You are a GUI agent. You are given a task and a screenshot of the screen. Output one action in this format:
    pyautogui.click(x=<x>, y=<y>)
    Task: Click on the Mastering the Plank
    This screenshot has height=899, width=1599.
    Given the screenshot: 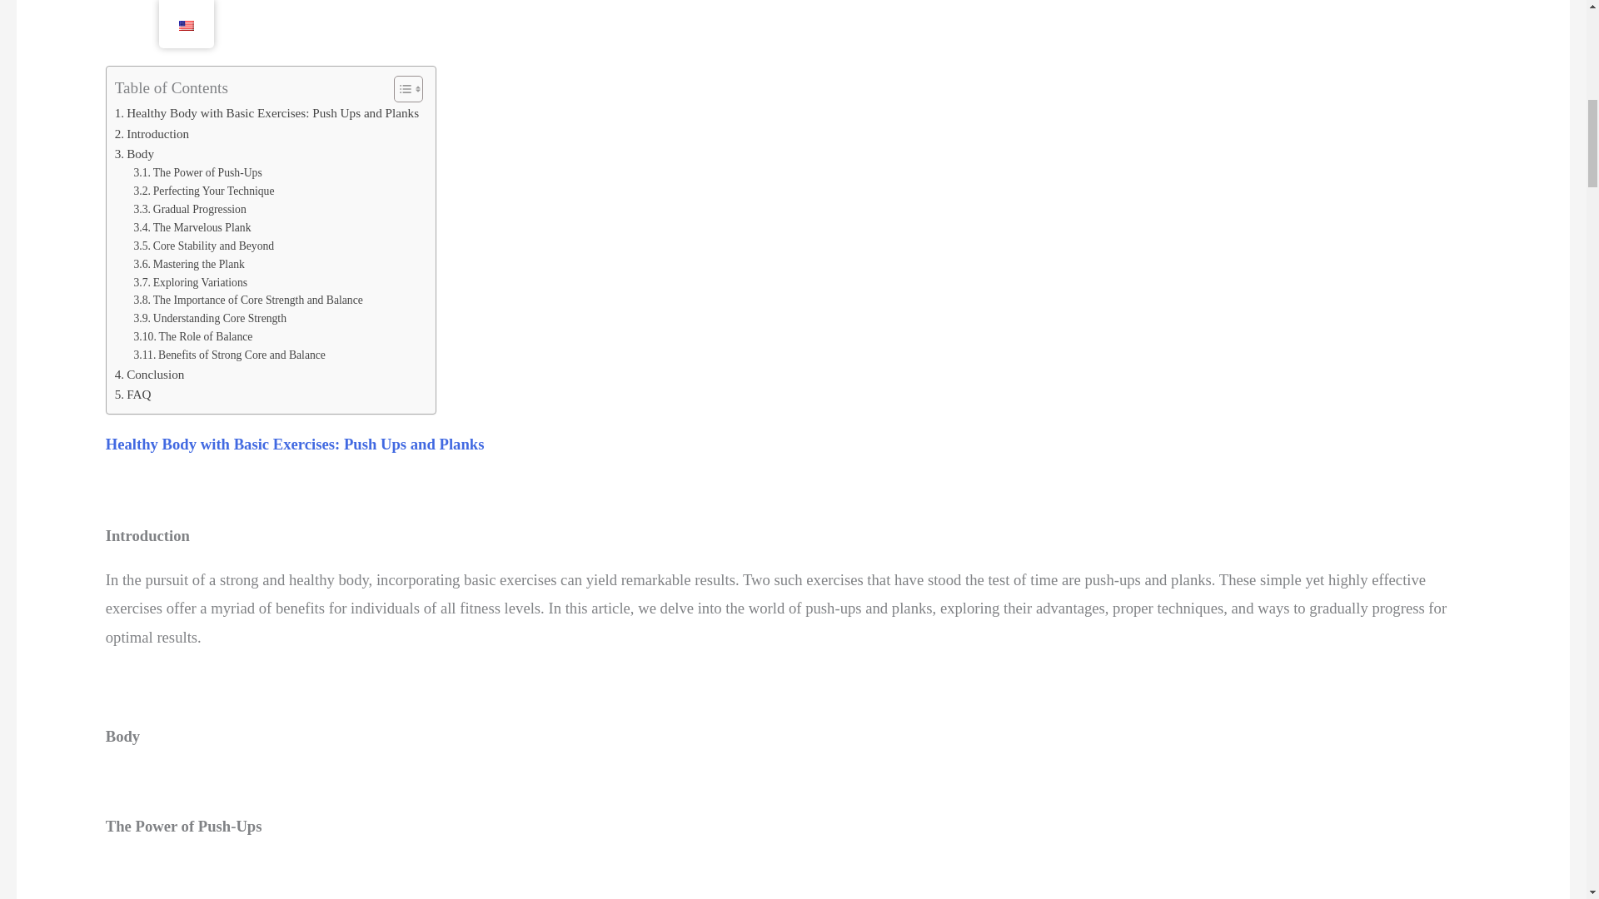 What is the action you would take?
    pyautogui.click(x=189, y=265)
    